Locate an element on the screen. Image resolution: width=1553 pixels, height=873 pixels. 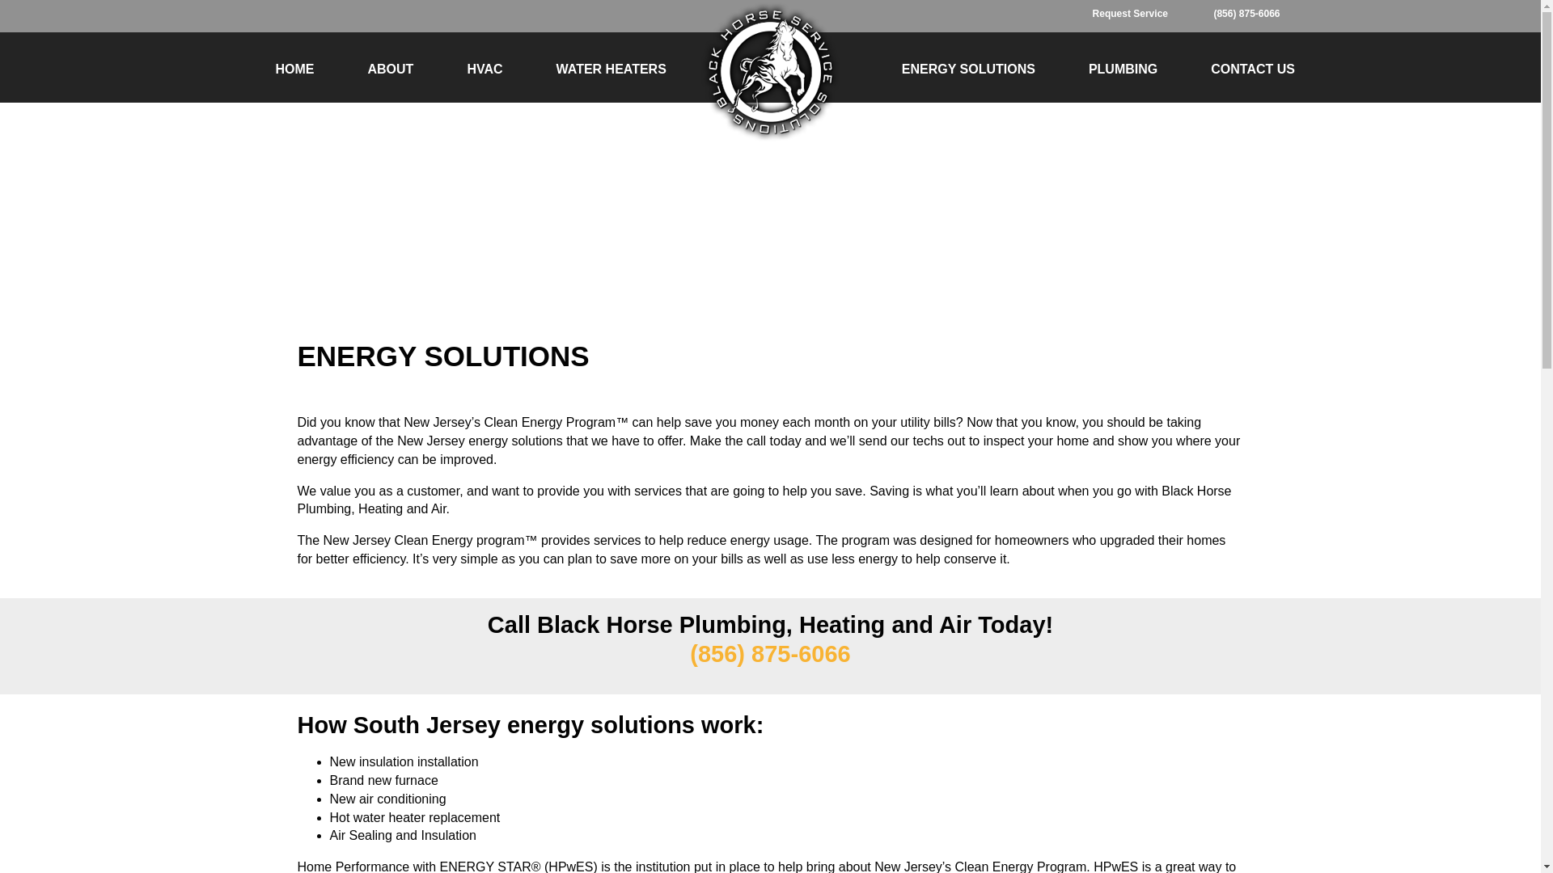
ENERGY SOLUTIONS is located at coordinates (969, 70).